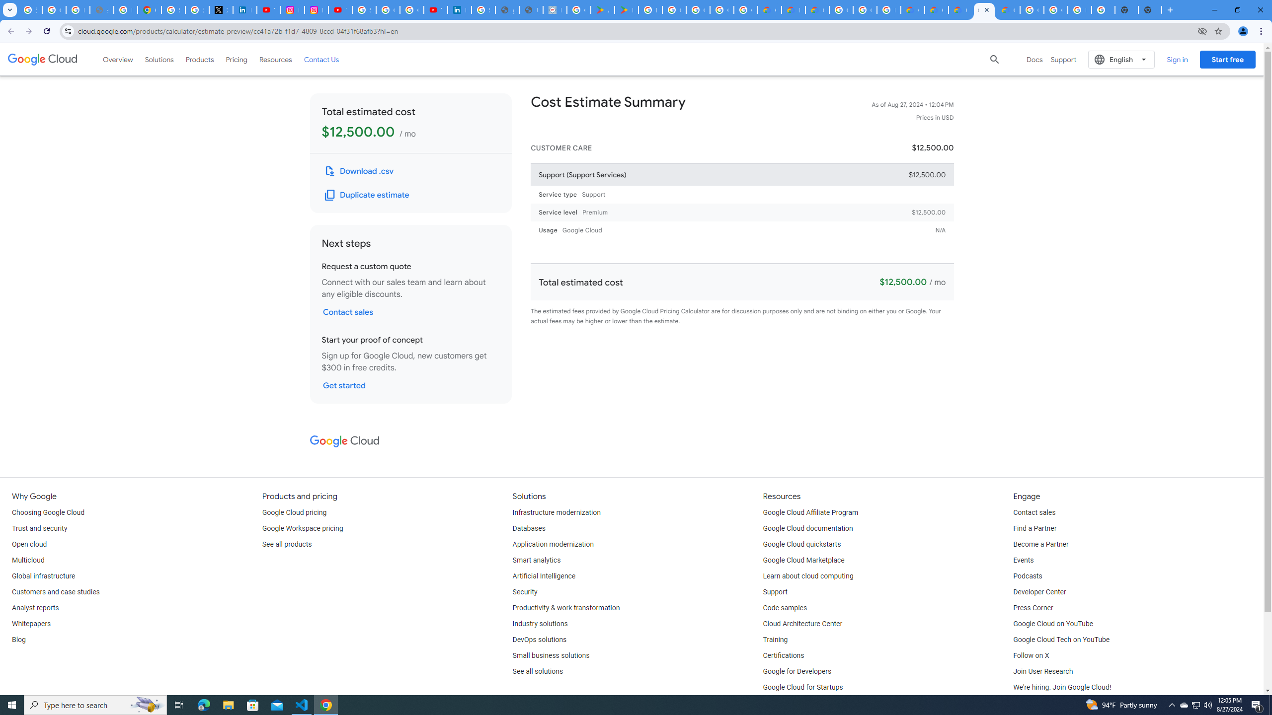 This screenshot has width=1272, height=715. I want to click on Blog, so click(18, 640).